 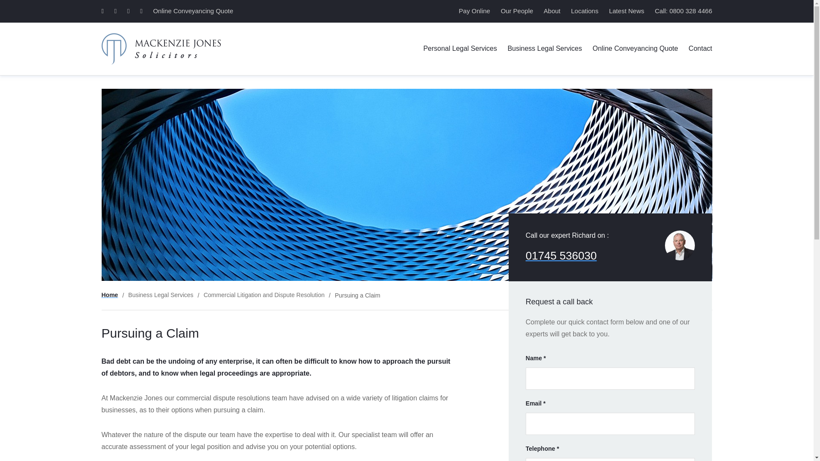 What do you see at coordinates (552, 11) in the screenshot?
I see `About` at bounding box center [552, 11].